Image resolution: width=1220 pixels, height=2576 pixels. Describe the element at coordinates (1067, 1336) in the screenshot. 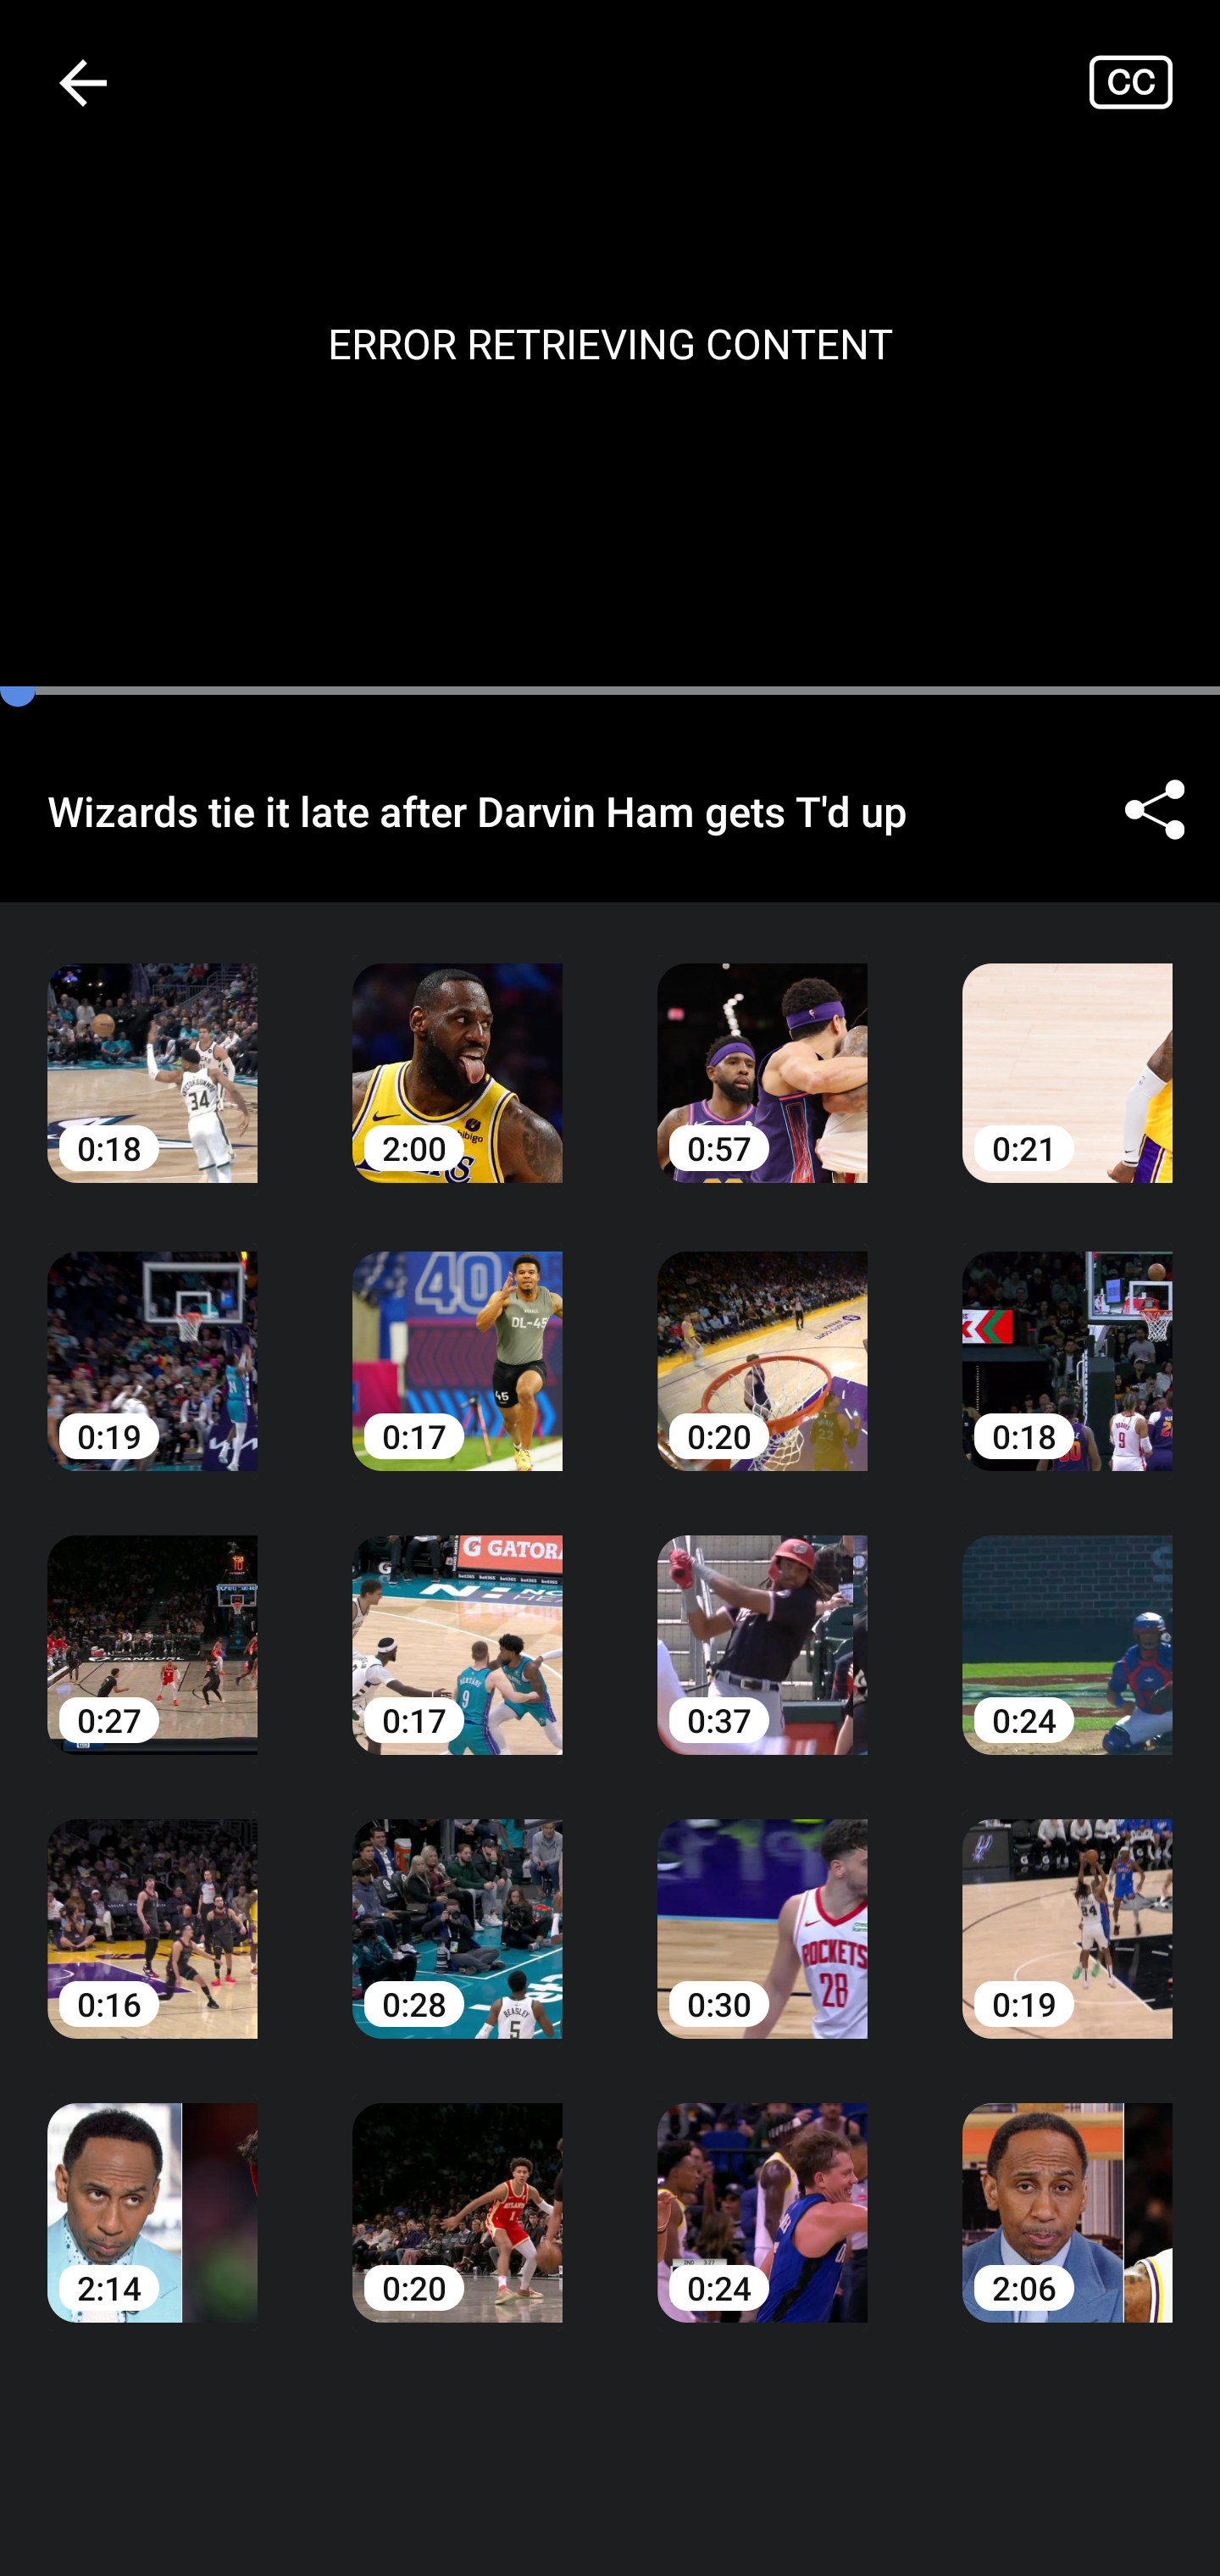

I see `0:18` at that location.